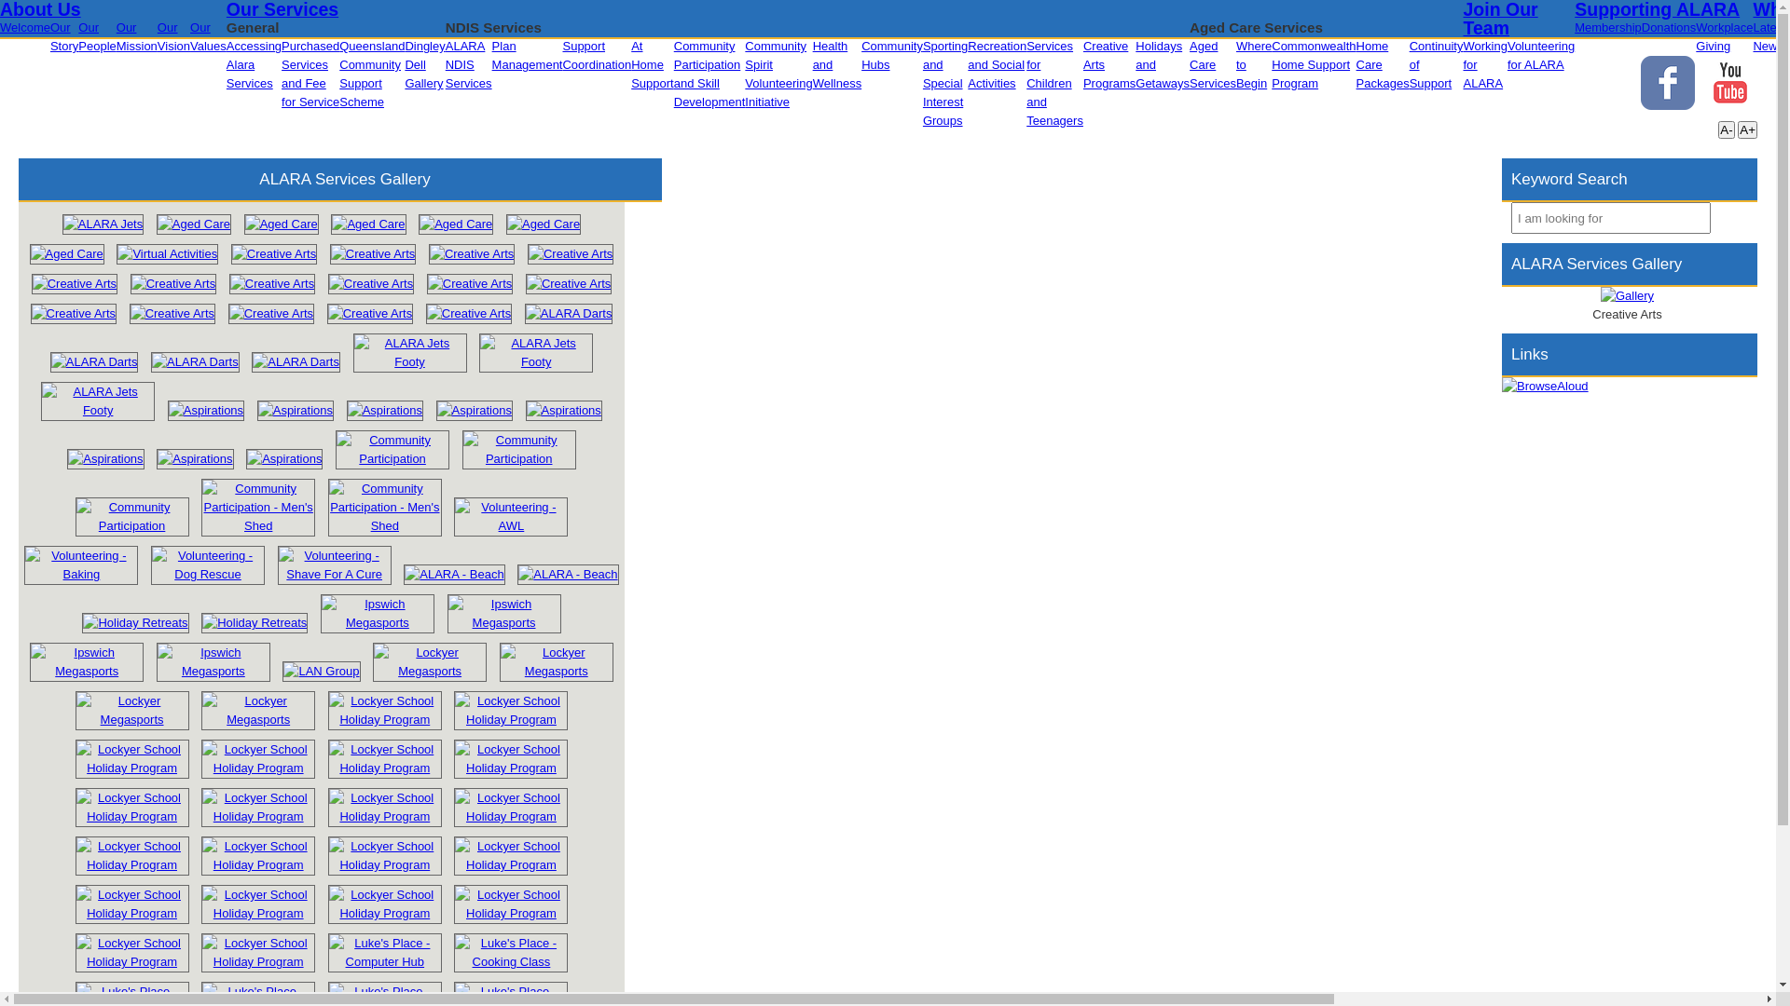 This screenshot has width=1790, height=1006. What do you see at coordinates (569, 314) in the screenshot?
I see `ALARA Darts` at bounding box center [569, 314].